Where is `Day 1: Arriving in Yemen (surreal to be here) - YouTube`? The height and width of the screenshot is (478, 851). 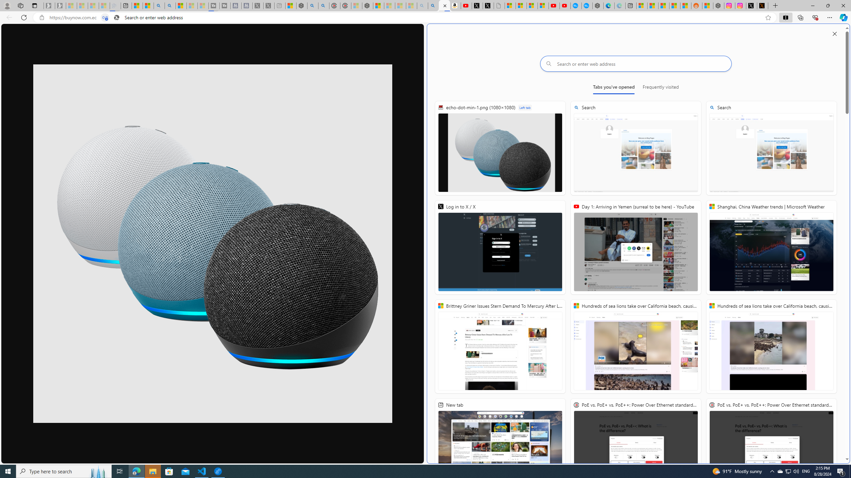
Day 1: Arriving in Yemen (surreal to be here) - YouTube is located at coordinates (636, 247).